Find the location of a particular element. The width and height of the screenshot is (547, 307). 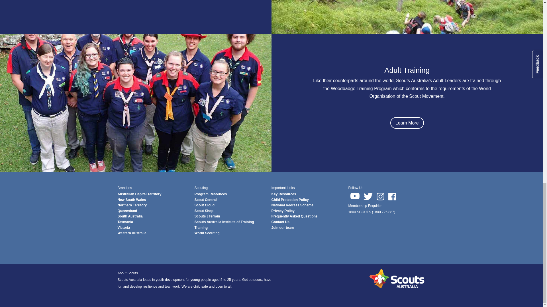

Western Australia is located at coordinates (132, 233).